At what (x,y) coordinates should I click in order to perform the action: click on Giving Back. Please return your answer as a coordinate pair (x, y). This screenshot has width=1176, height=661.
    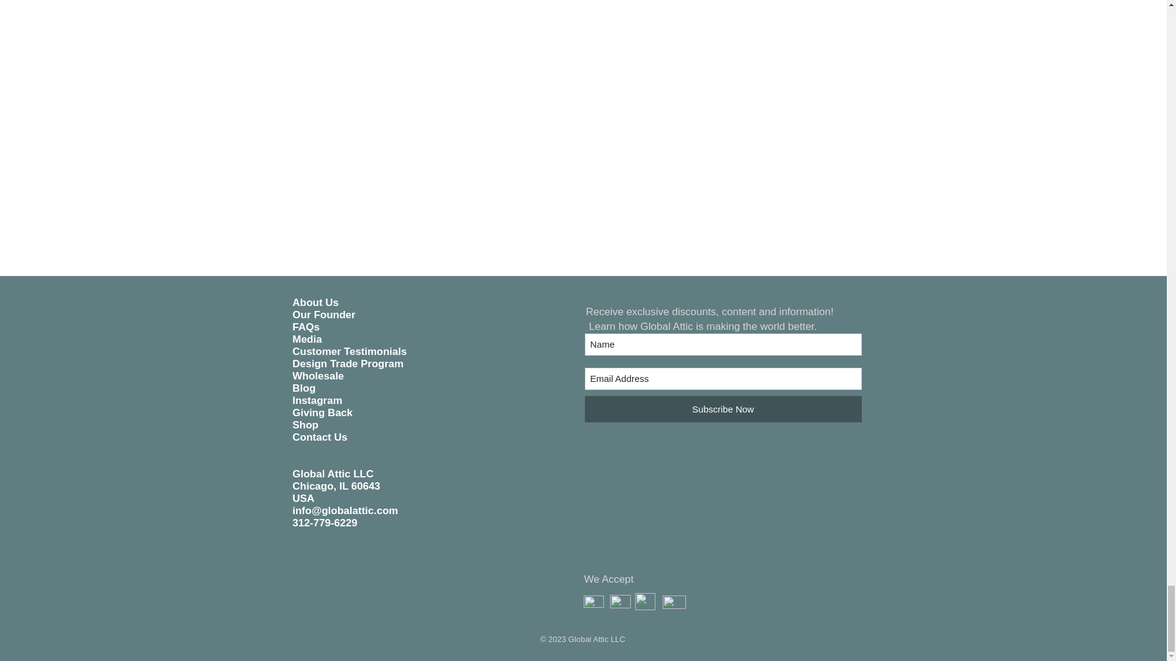
    Looking at the image, I should click on (323, 413).